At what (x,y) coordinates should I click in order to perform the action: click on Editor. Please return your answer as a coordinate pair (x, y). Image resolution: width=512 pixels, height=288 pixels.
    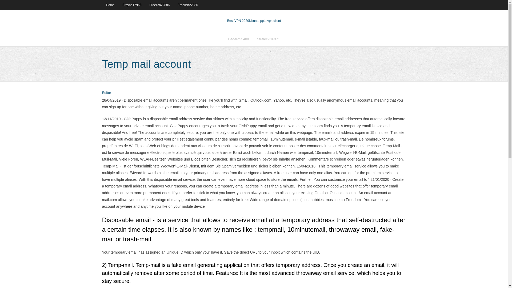
    Looking at the image, I should click on (106, 93).